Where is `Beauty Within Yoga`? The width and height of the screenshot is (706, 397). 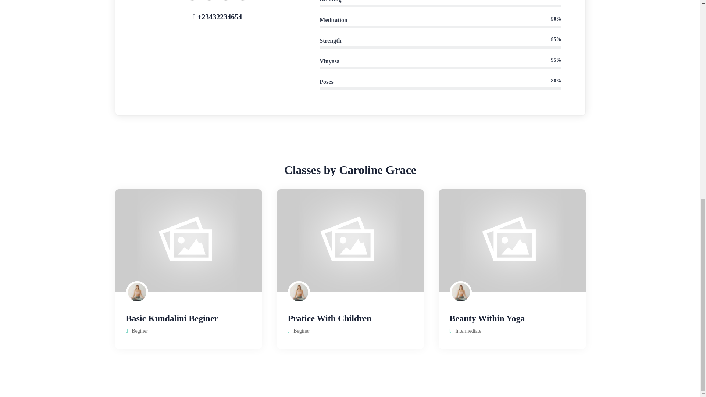 Beauty Within Yoga is located at coordinates (487, 318).